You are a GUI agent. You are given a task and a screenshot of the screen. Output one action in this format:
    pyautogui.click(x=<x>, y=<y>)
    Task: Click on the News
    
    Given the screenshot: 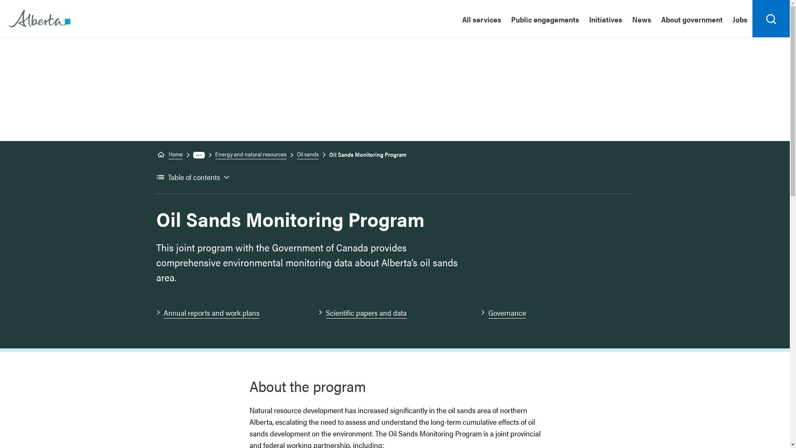 What is the action you would take?
    pyautogui.click(x=642, y=19)
    